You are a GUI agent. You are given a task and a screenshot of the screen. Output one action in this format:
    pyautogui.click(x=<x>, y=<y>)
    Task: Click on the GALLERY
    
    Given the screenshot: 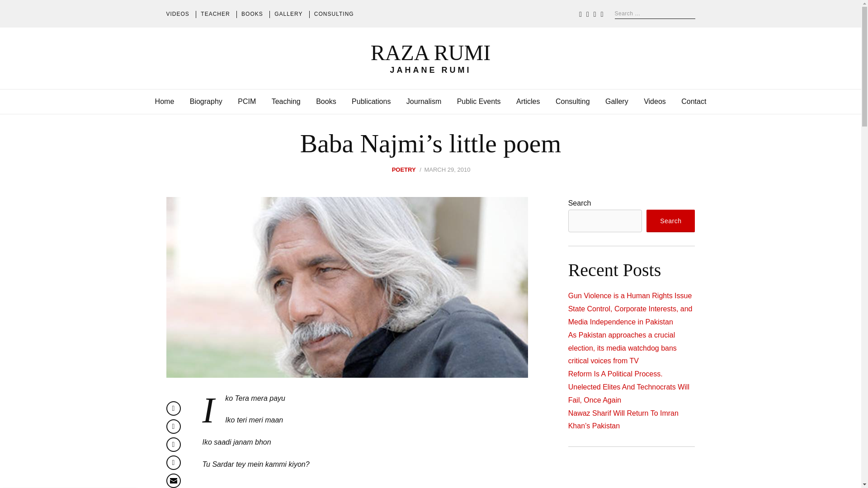 What is the action you would take?
    pyautogui.click(x=288, y=14)
    